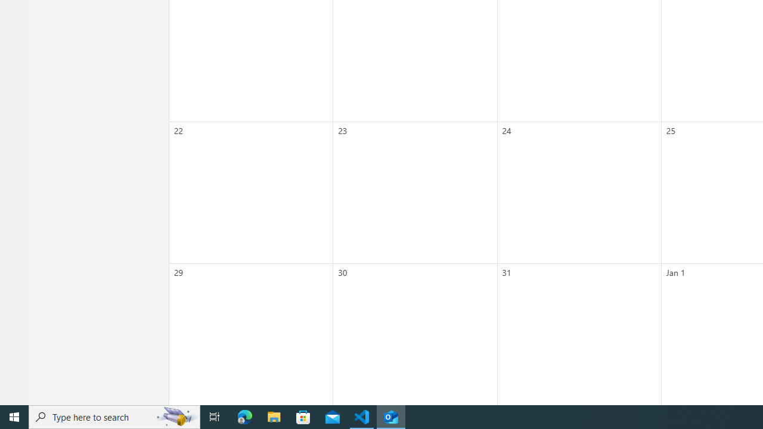 This screenshot has width=763, height=429. Describe the element at coordinates (303, 417) in the screenshot. I see `Microsoft Store` at that location.